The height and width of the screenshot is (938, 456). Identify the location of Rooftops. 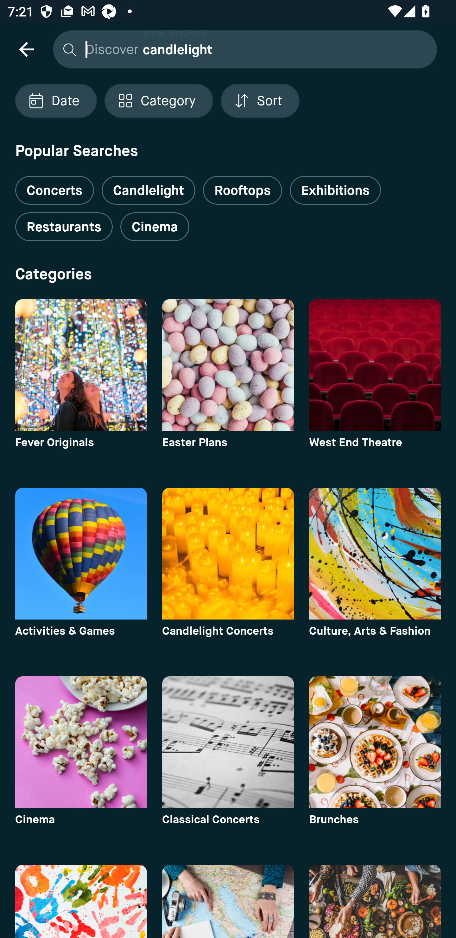
(243, 190).